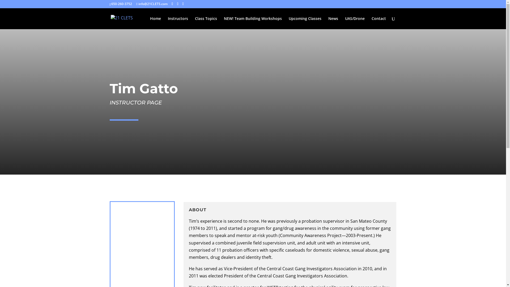 The image size is (510, 287). Describe the element at coordinates (379, 23) in the screenshot. I see `Contact` at that location.